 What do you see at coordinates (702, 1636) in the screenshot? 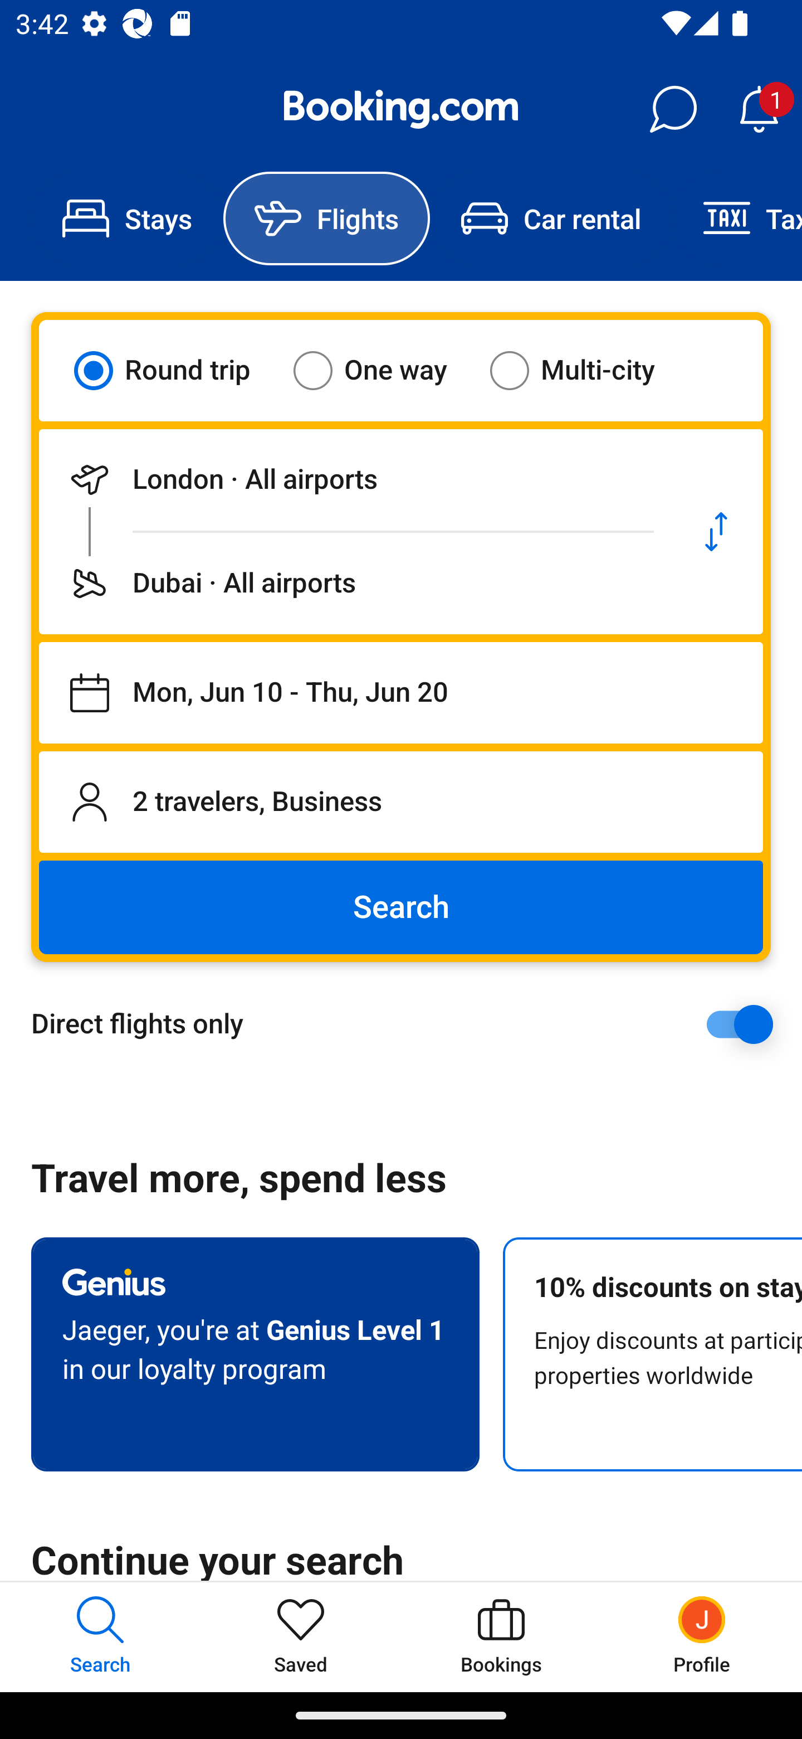
I see `Profile` at bounding box center [702, 1636].